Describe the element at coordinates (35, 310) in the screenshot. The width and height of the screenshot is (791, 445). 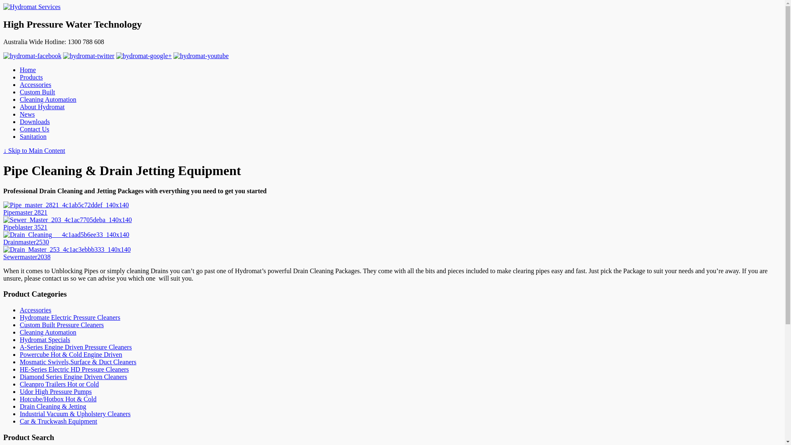
I see `Accessories` at that location.